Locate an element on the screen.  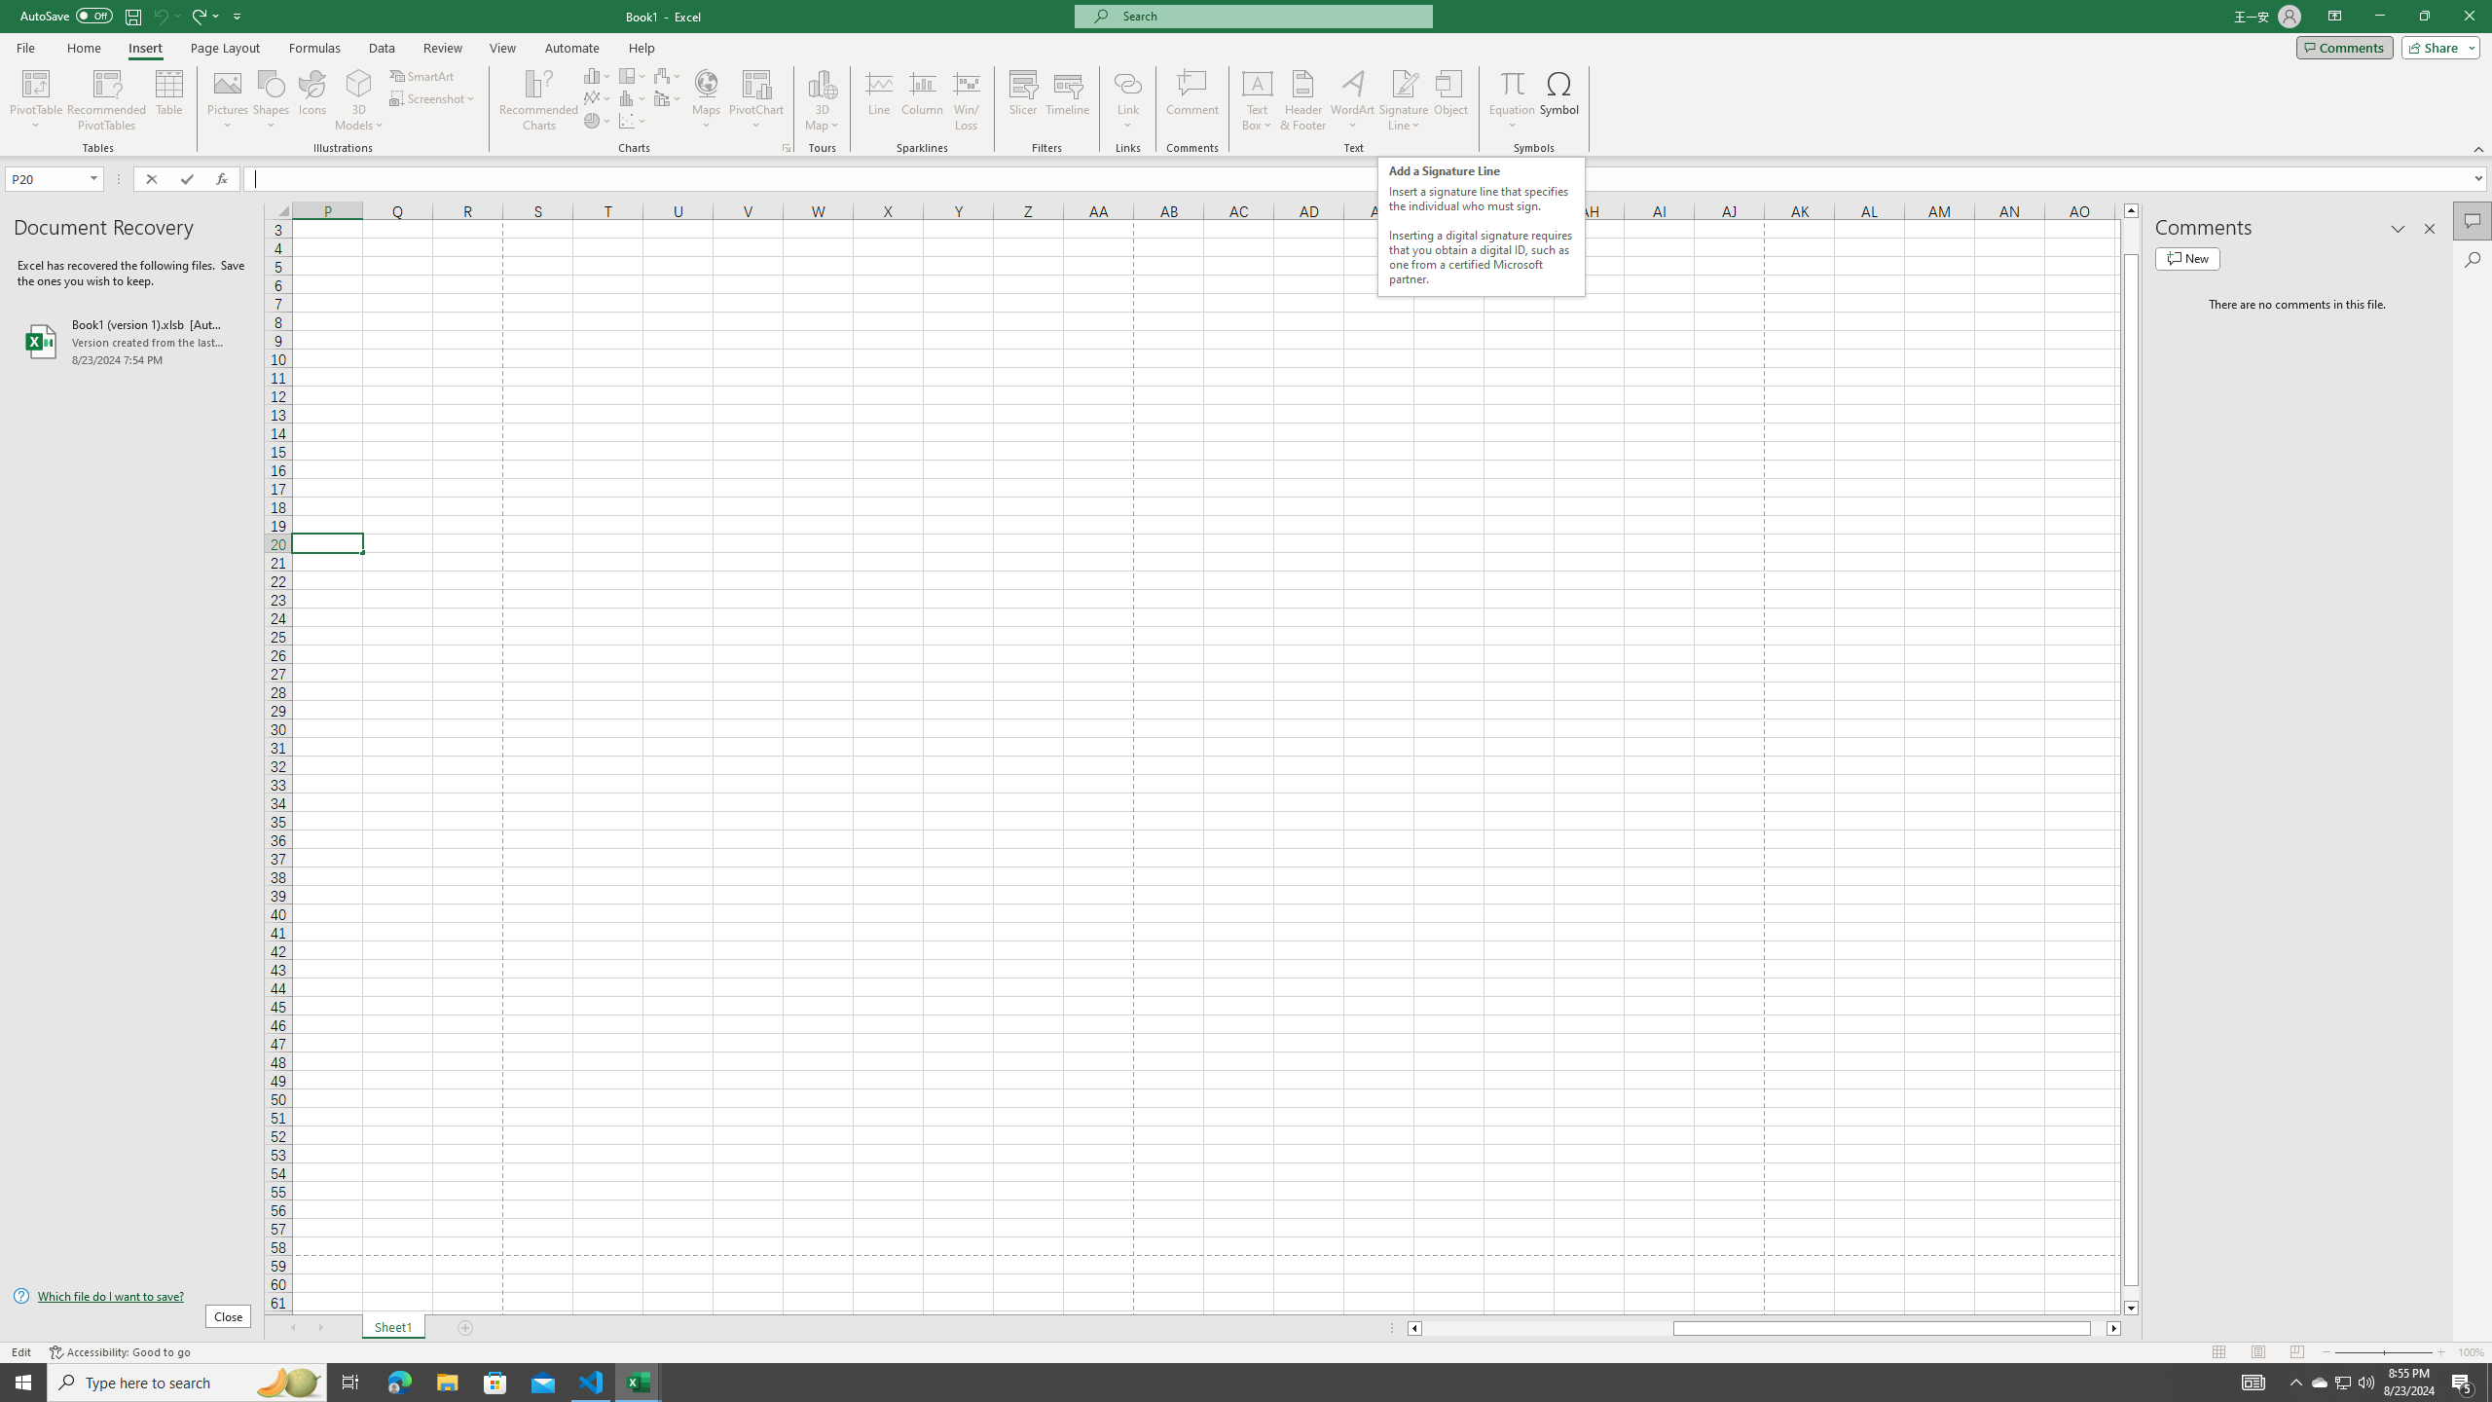
Insert Line or Area Chart is located at coordinates (598, 97).